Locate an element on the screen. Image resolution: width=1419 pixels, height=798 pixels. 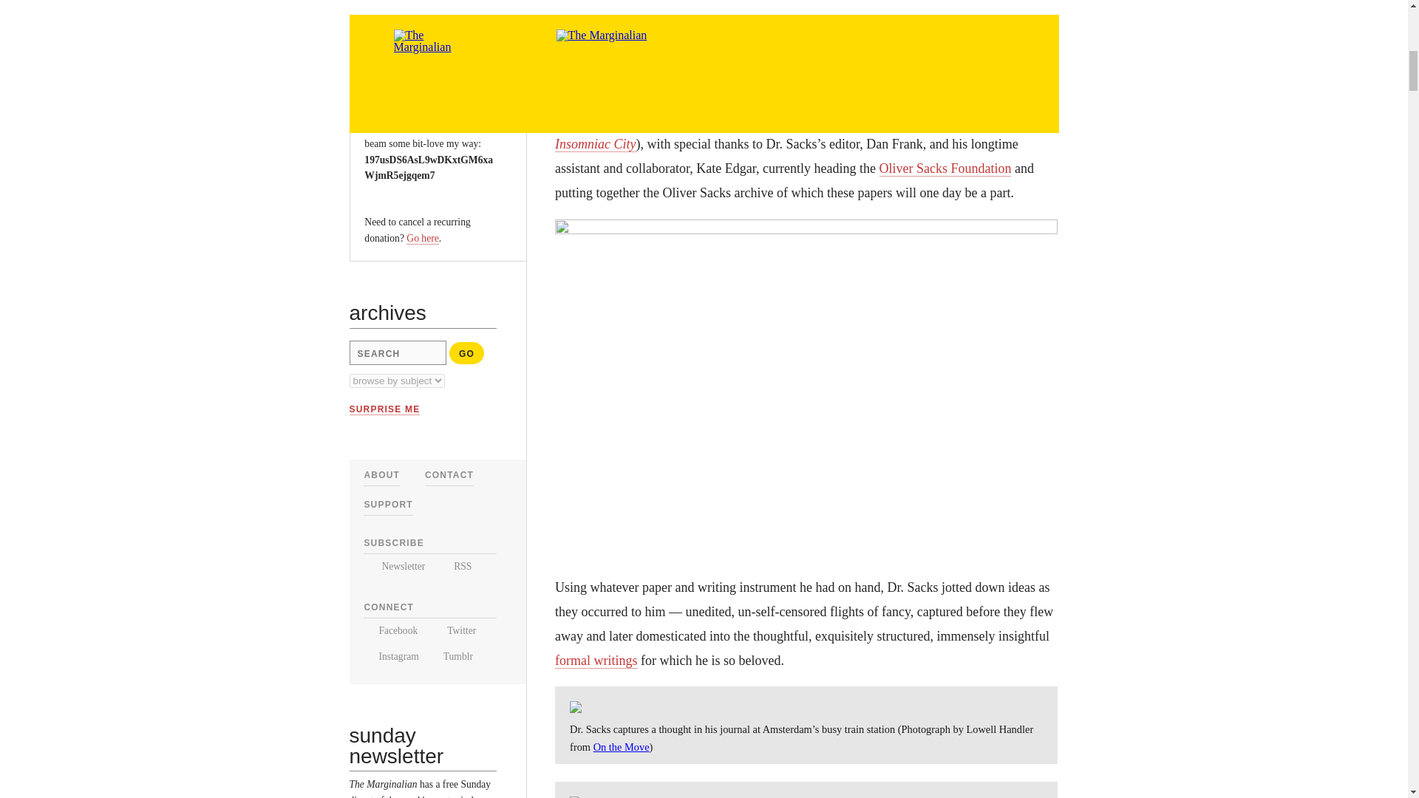
ABOUT is located at coordinates (381, 475).